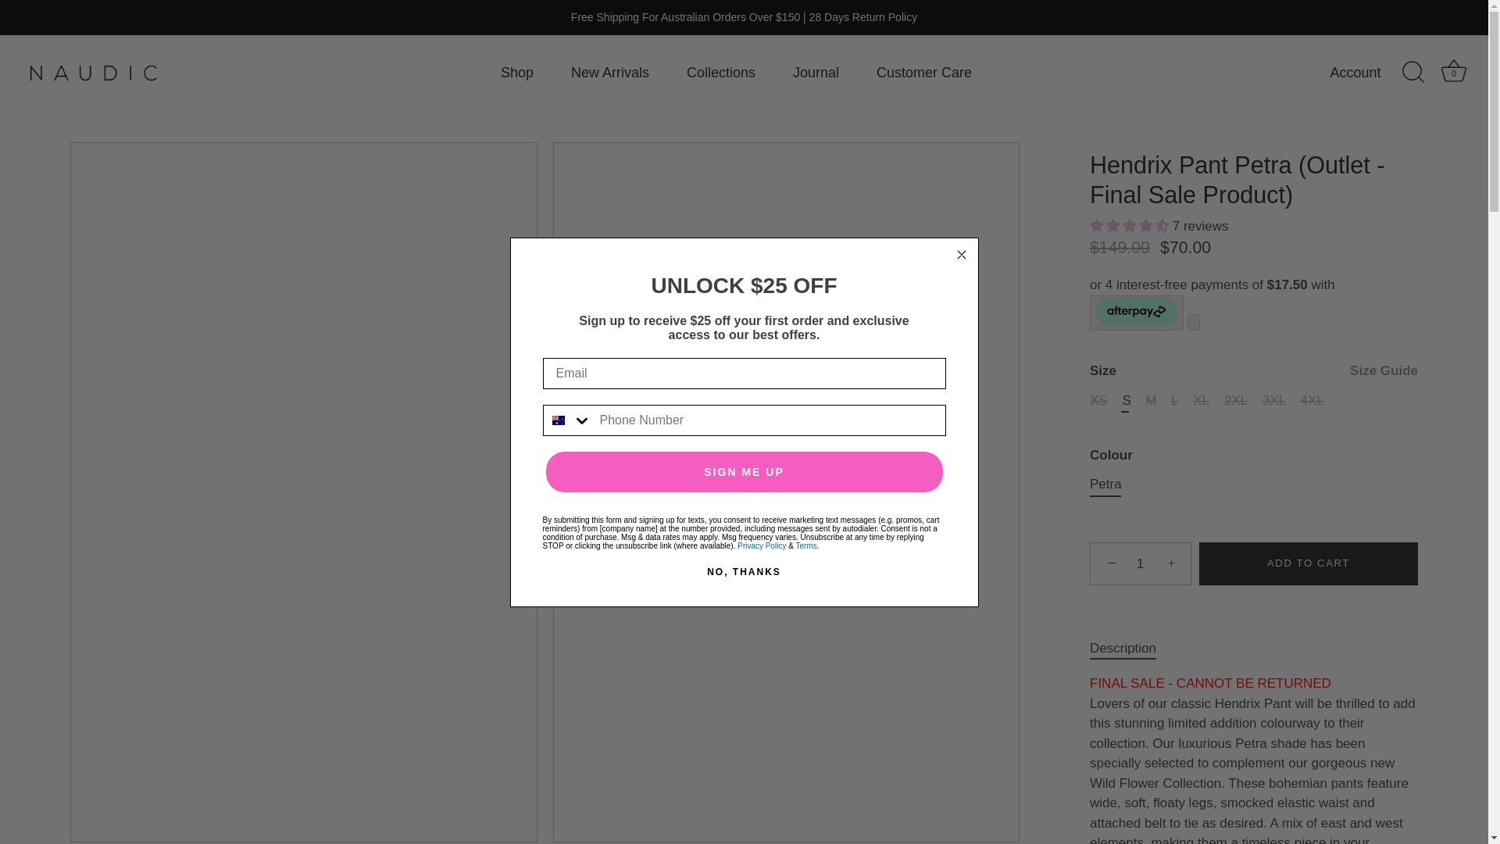 Image resolution: width=1500 pixels, height=844 pixels. What do you see at coordinates (516, 73) in the screenshot?
I see `Collections` at bounding box center [516, 73].